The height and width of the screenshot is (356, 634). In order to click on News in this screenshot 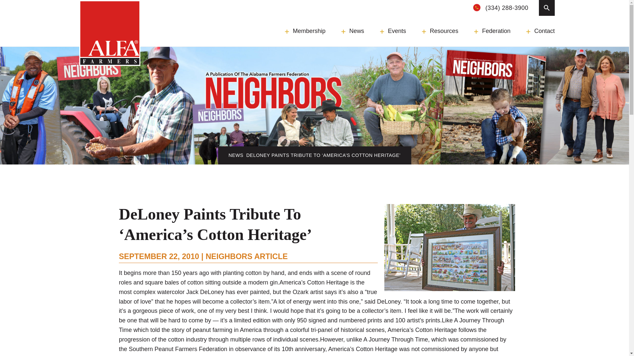, I will do `click(353, 31)`.